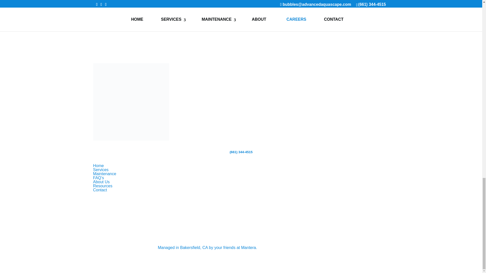  I want to click on About Us, so click(101, 181).